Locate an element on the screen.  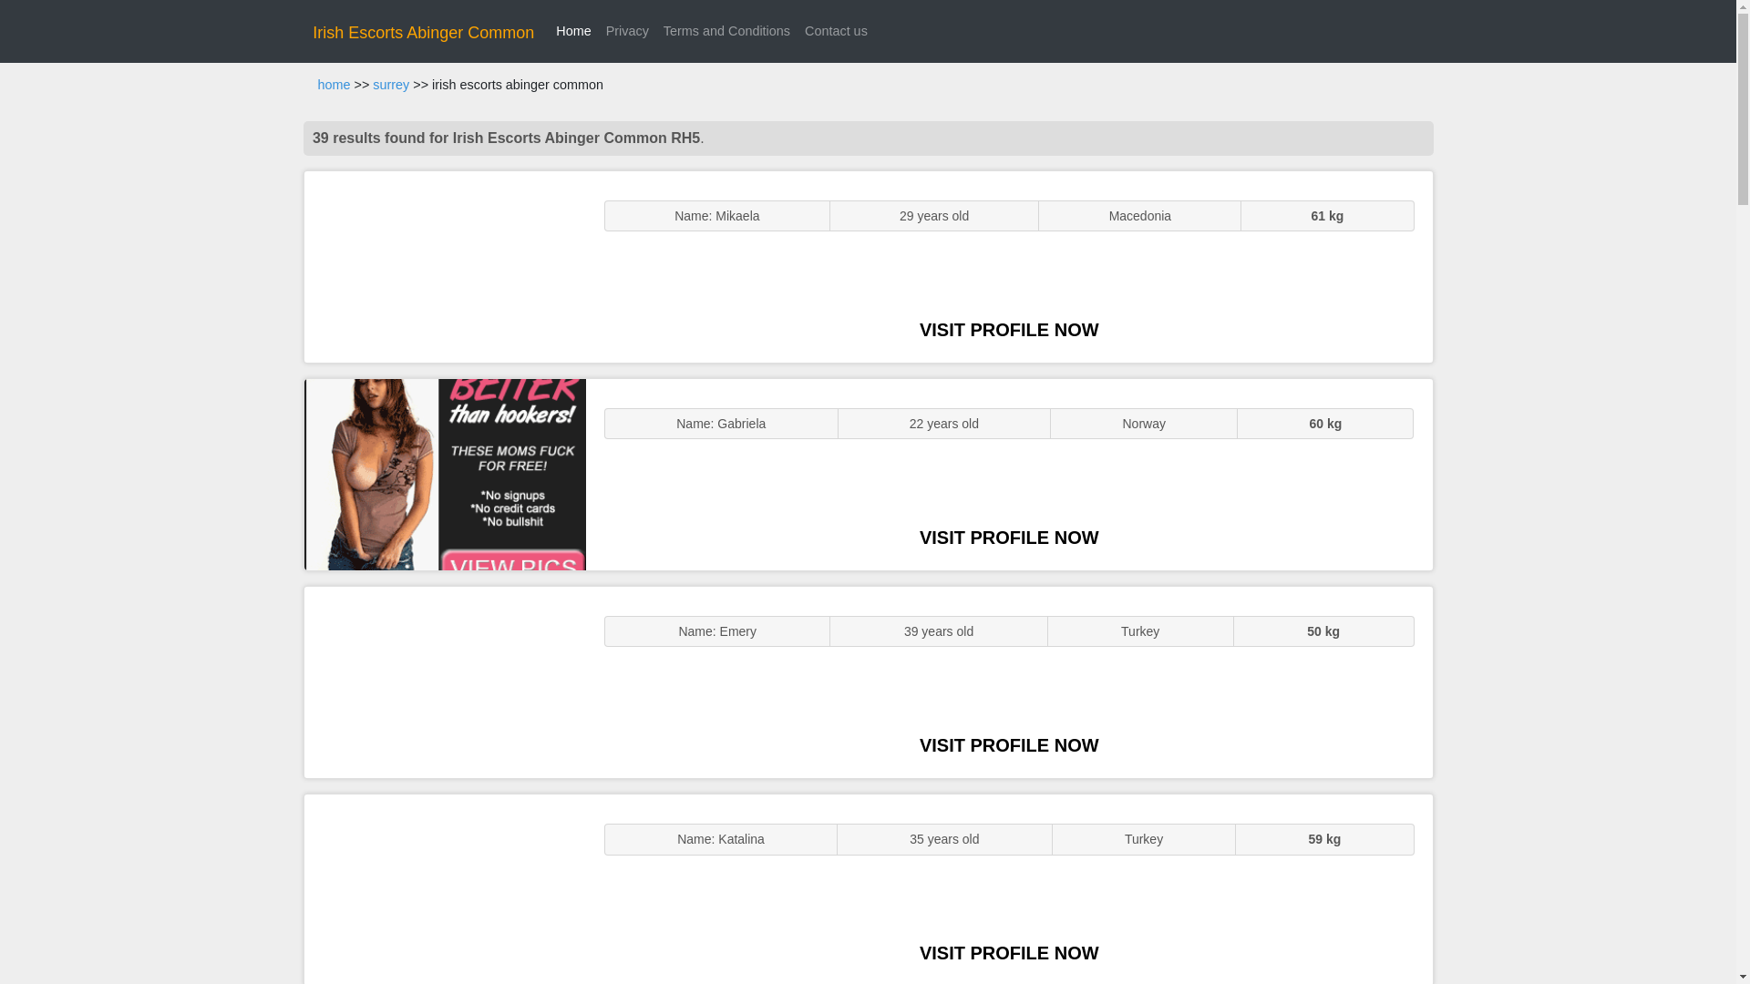
VISIT PROFILE NOW is located at coordinates (1009, 953).